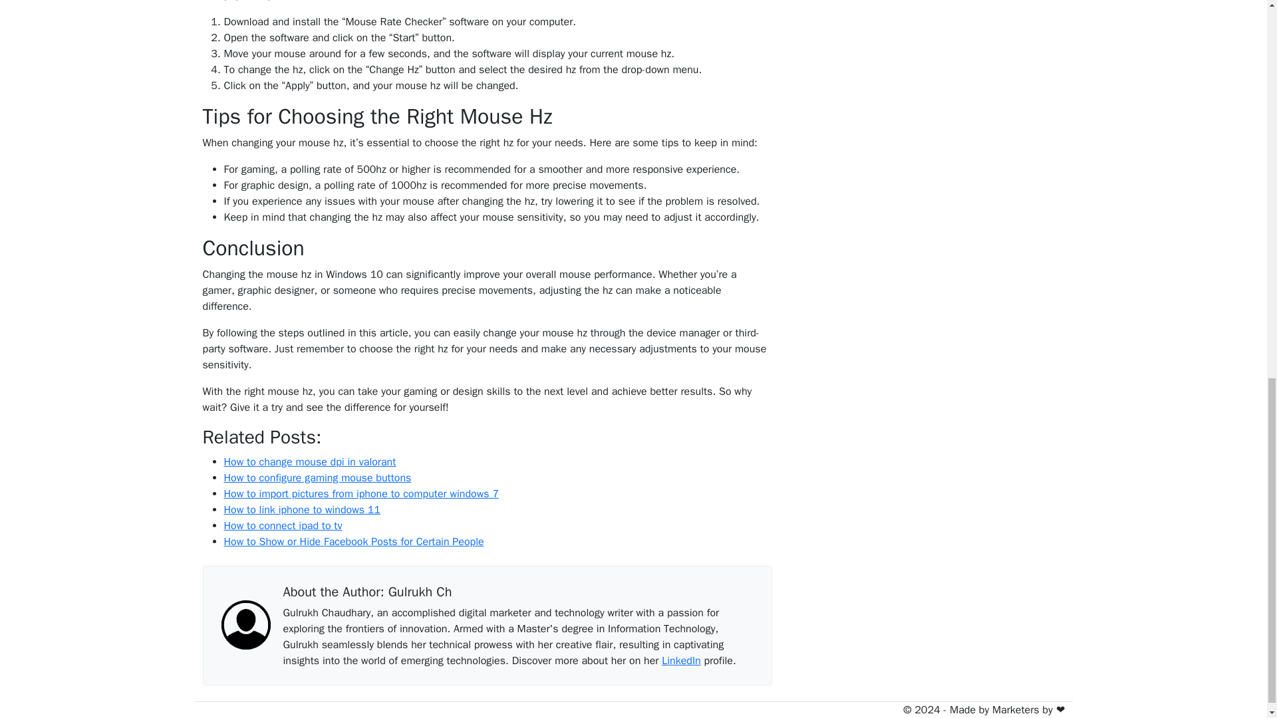 The height and width of the screenshot is (718, 1277). What do you see at coordinates (310, 461) in the screenshot?
I see `How to change mouse dpi in valorant` at bounding box center [310, 461].